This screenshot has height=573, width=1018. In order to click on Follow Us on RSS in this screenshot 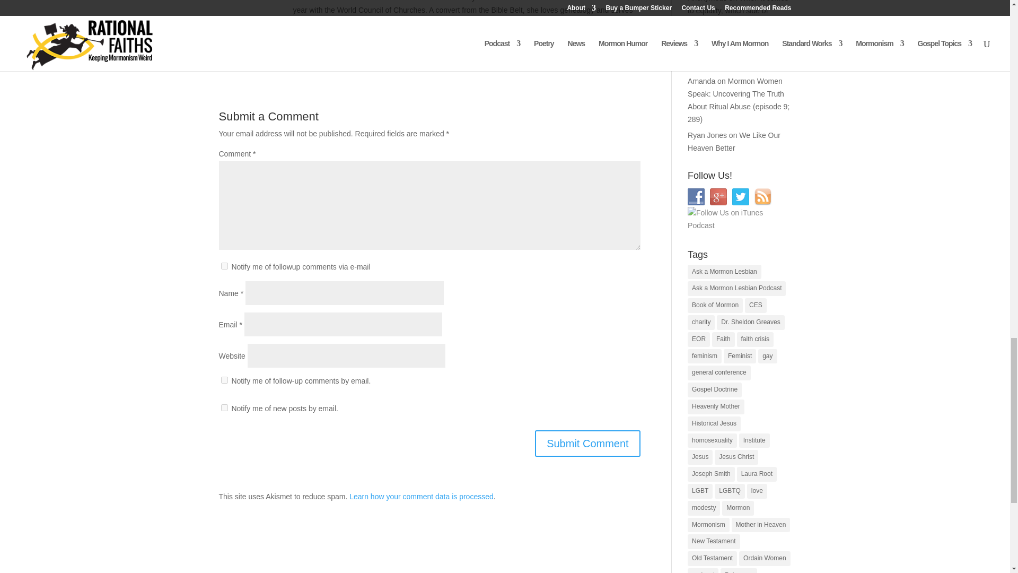, I will do `click(762, 196)`.